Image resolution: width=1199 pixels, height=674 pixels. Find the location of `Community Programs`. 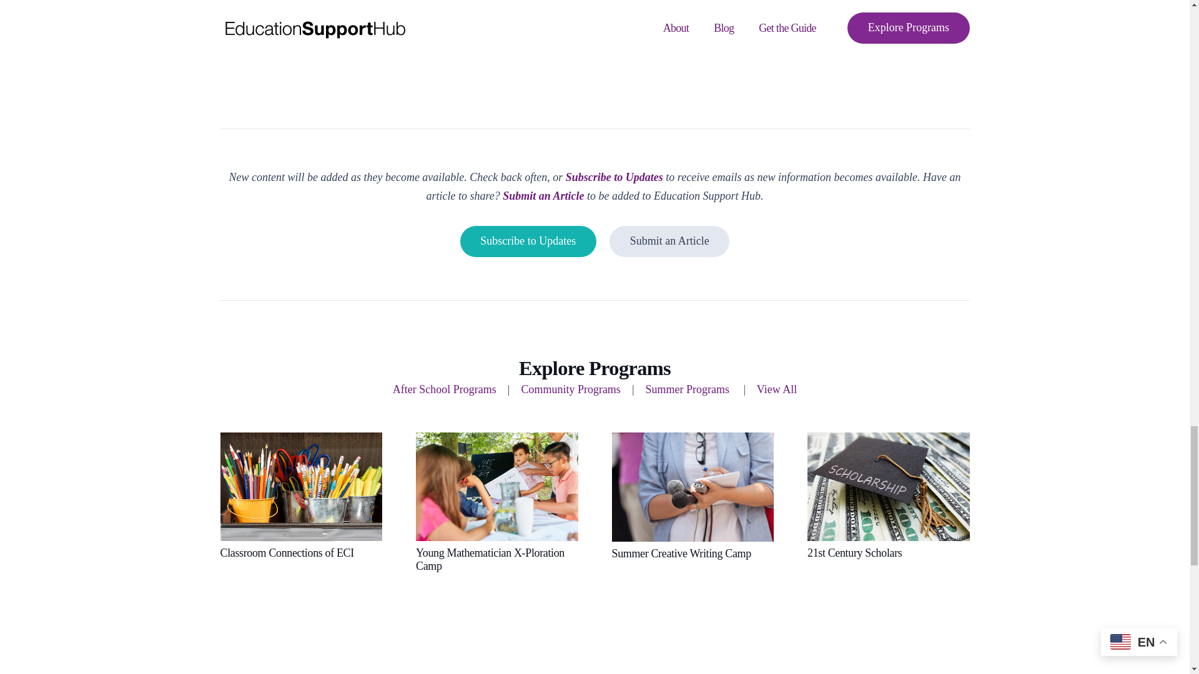

Community Programs is located at coordinates (571, 389).